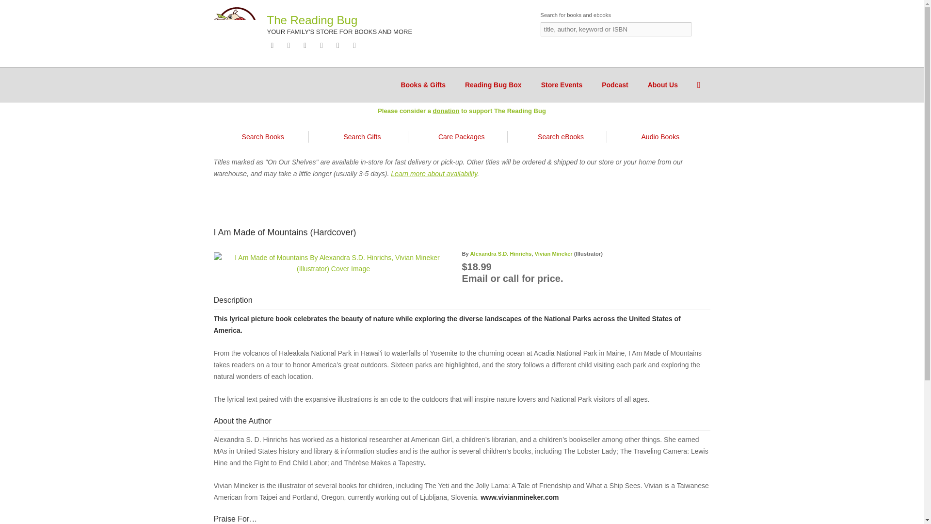 The image size is (931, 524). What do you see at coordinates (273, 46) in the screenshot?
I see `join our mailing list` at bounding box center [273, 46].